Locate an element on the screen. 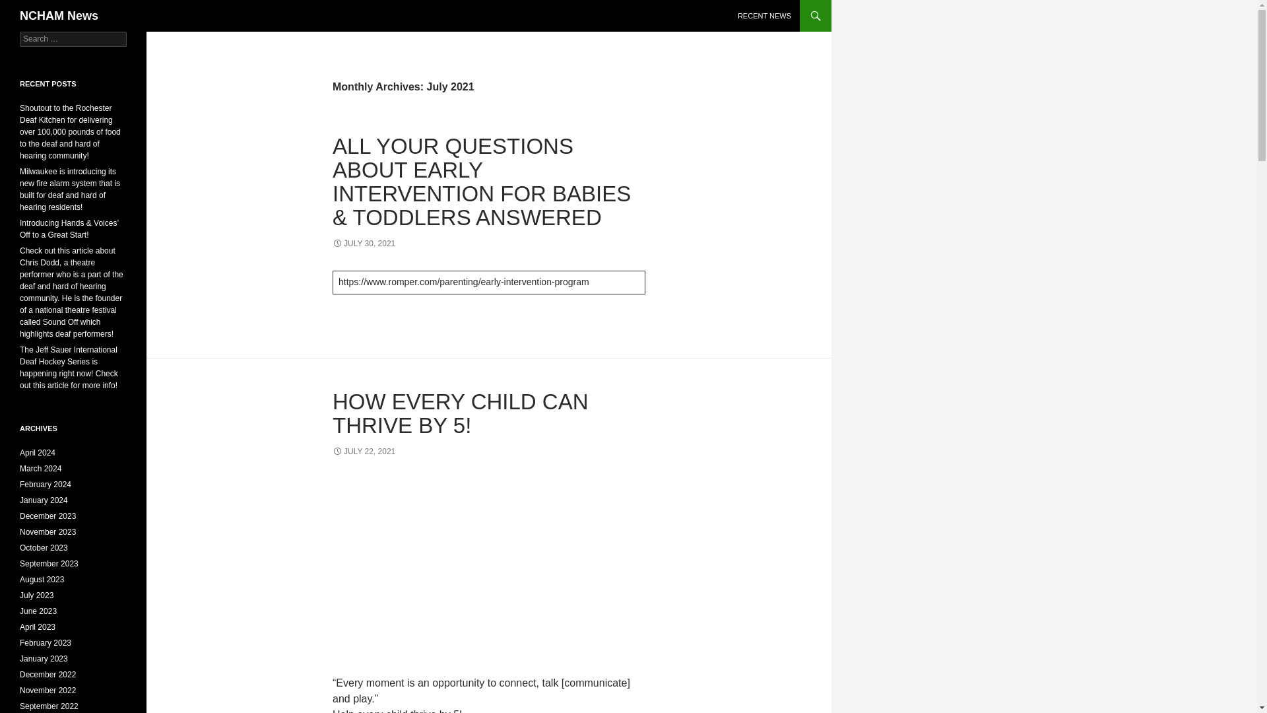 The width and height of the screenshot is (1267, 713). JULY 22, 2021 is located at coordinates (364, 452).